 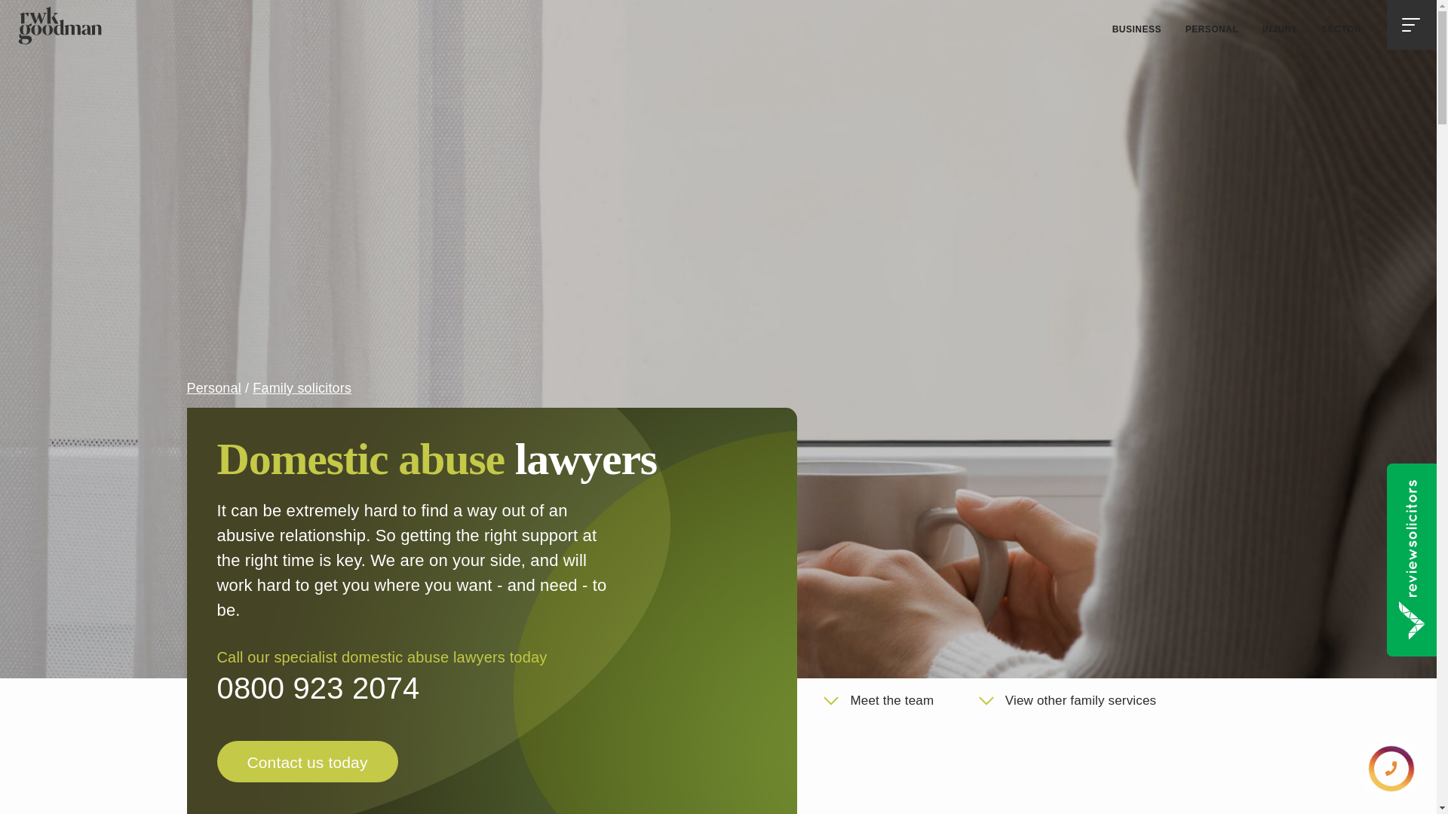 I want to click on PERSONAL, so click(x=1211, y=30).